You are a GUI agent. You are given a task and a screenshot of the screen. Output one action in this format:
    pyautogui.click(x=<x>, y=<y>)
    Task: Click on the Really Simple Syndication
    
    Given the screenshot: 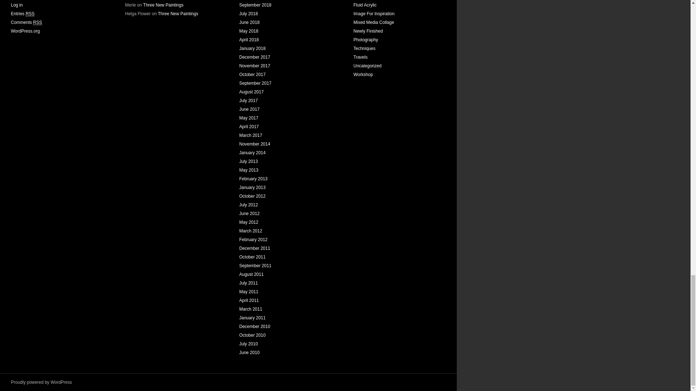 What is the action you would take?
    pyautogui.click(x=30, y=14)
    